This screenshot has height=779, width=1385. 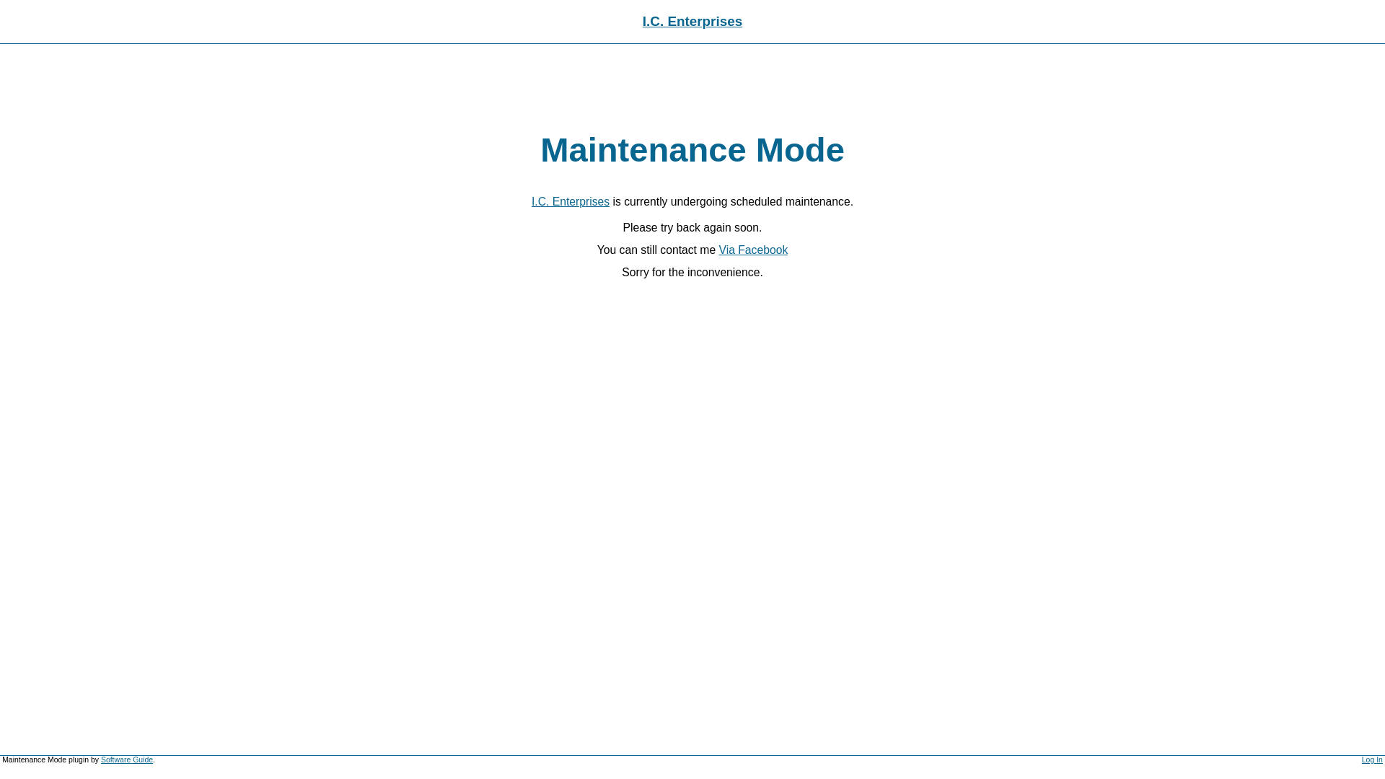 What do you see at coordinates (127, 760) in the screenshot?
I see `Software Guide` at bounding box center [127, 760].